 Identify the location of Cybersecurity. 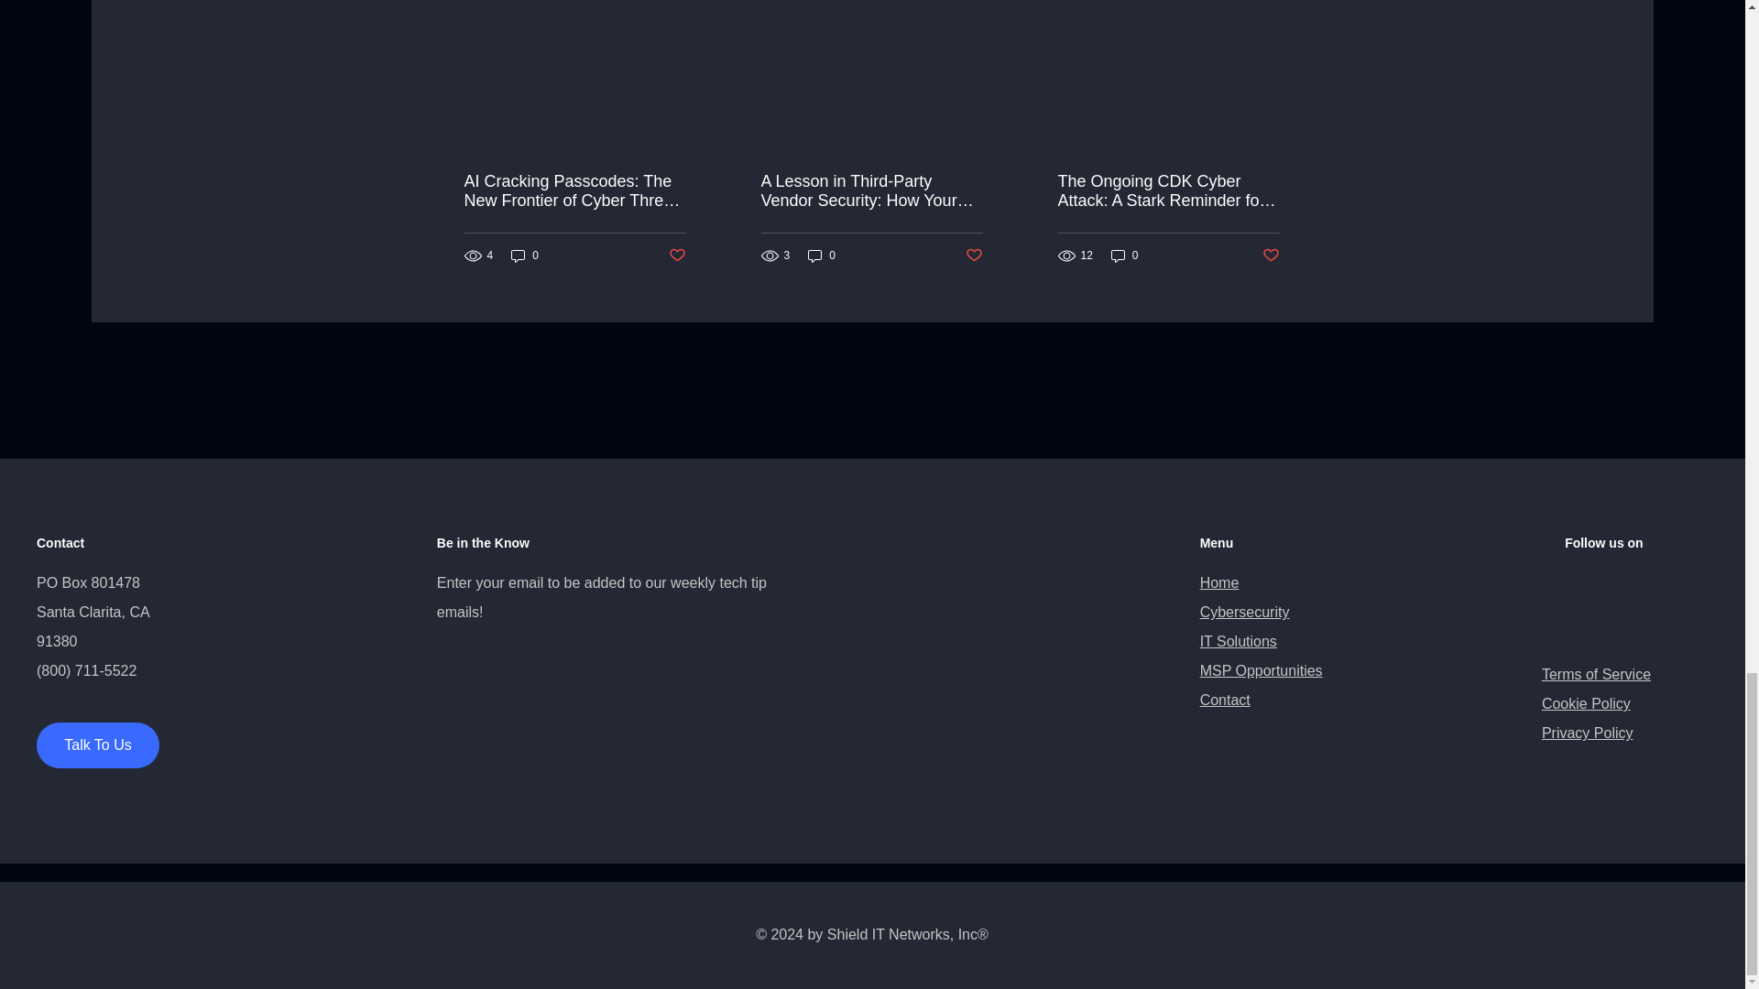
(1244, 612).